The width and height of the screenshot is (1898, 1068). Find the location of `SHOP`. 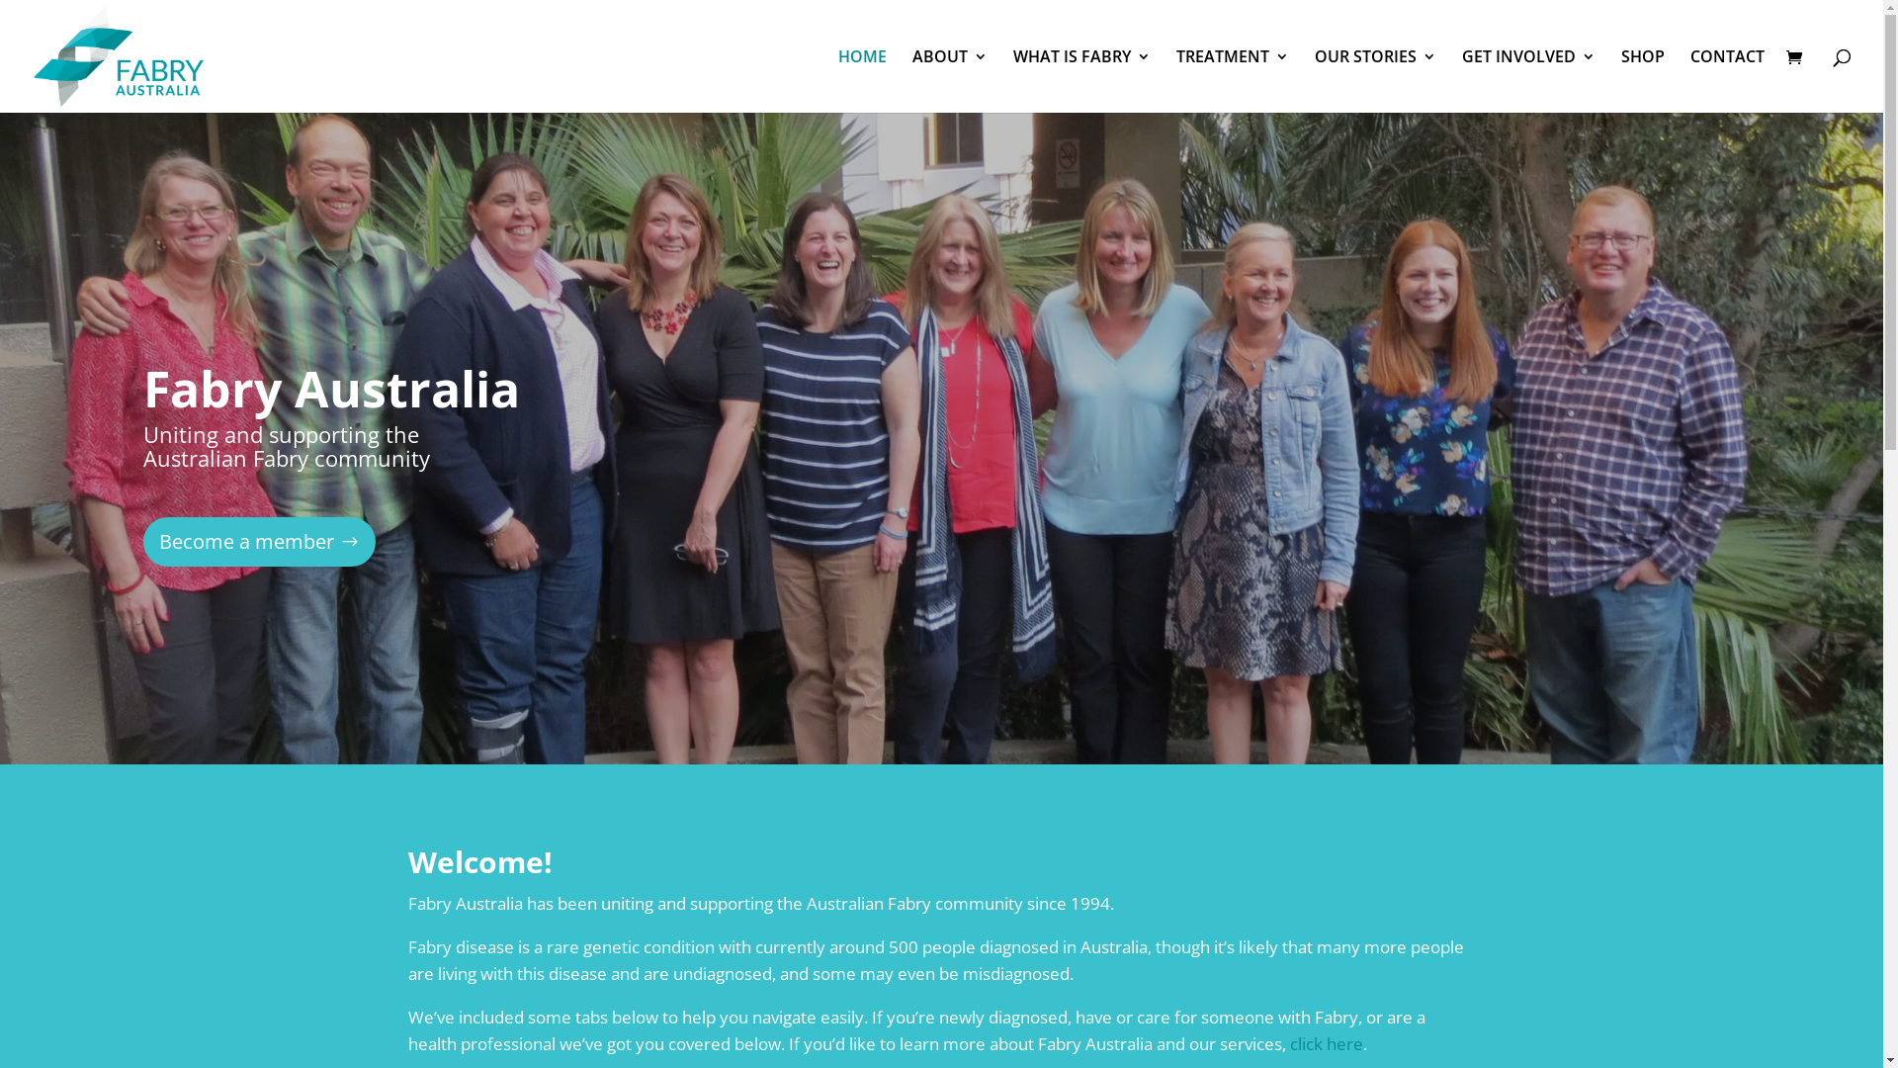

SHOP is located at coordinates (1643, 81).